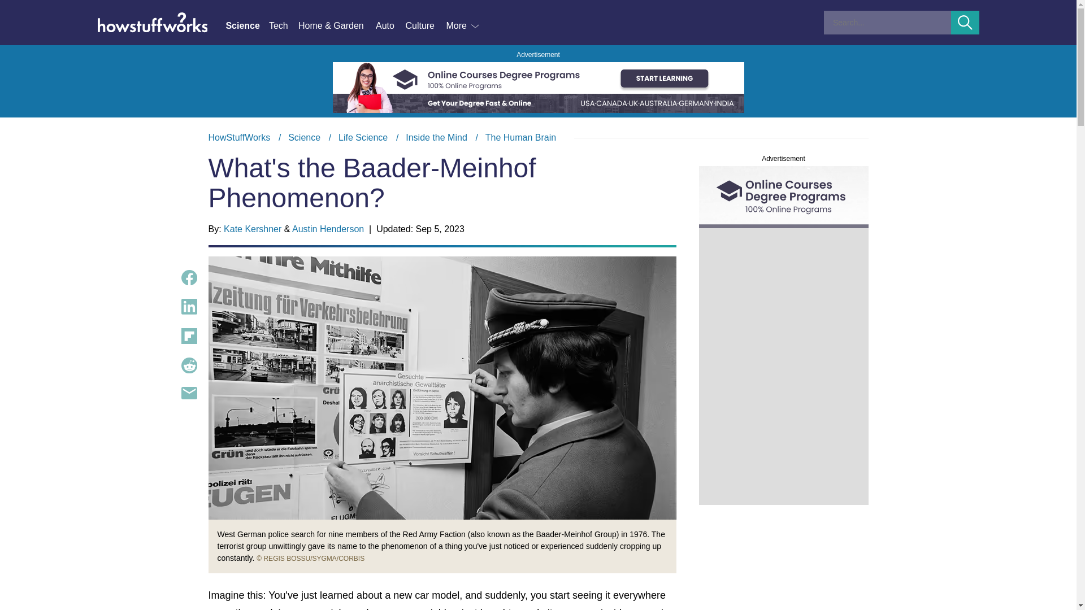 The image size is (1085, 610). What do you see at coordinates (189, 365) in the screenshot?
I see `Share Content on Reddit` at bounding box center [189, 365].